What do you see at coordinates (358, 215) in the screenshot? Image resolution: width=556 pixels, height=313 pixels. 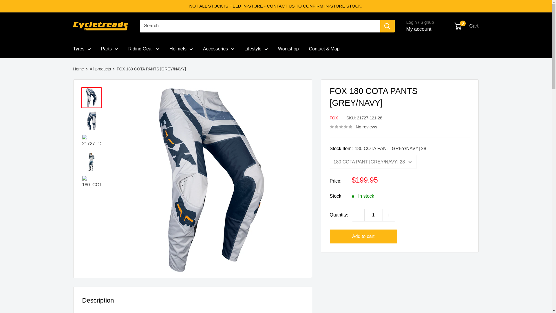 I see `Decrease quantity by 1` at bounding box center [358, 215].